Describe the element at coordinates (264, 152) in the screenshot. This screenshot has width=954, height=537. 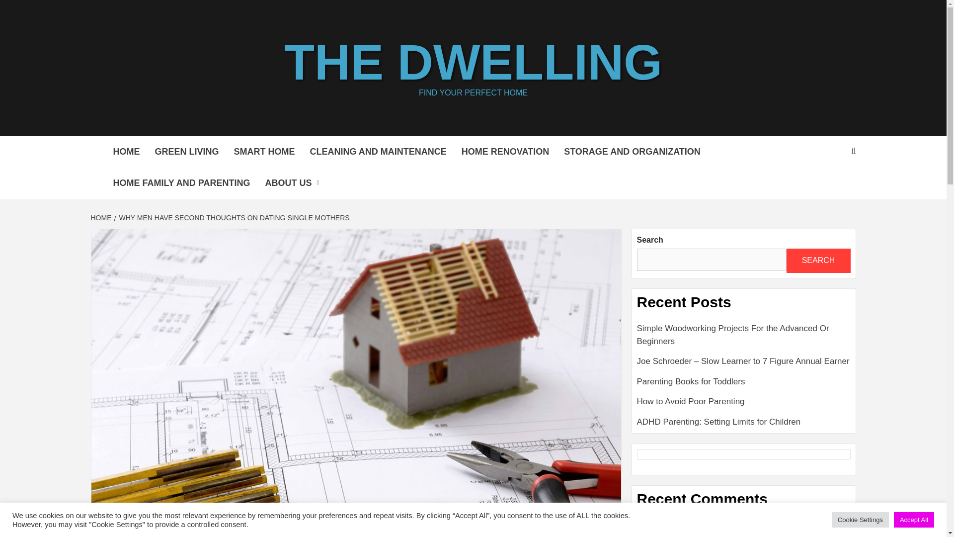
I see `SMART HOME` at that location.